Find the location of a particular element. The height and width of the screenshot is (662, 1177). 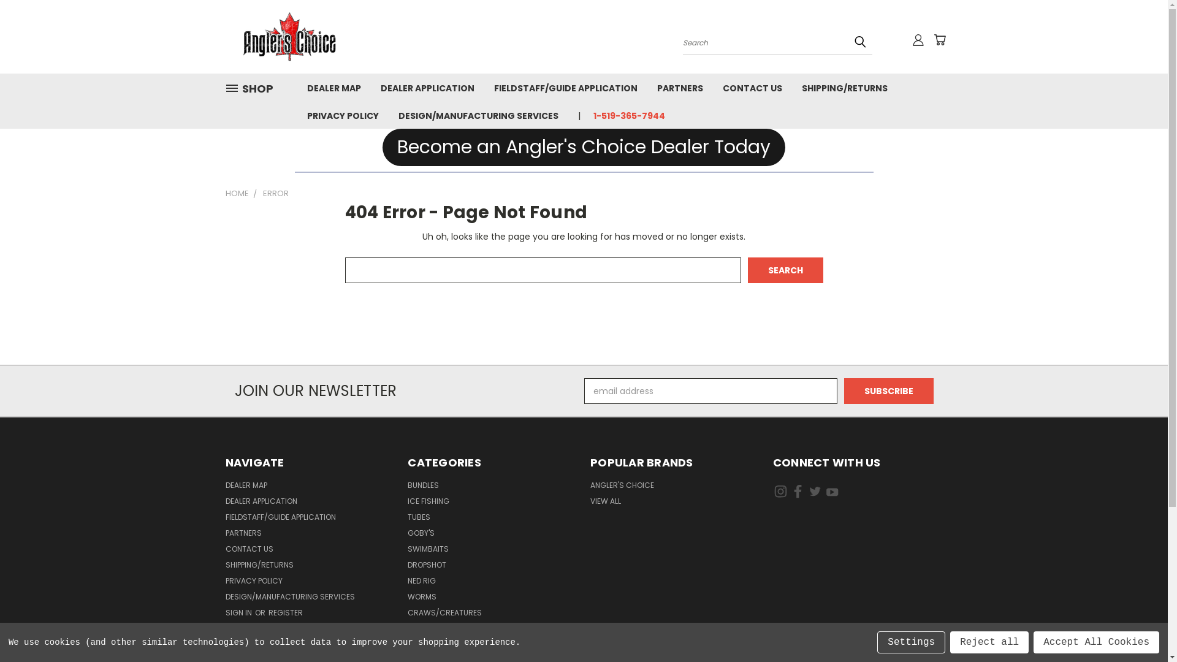

Become an Angler's Choice Dealer Today is located at coordinates (584, 147).